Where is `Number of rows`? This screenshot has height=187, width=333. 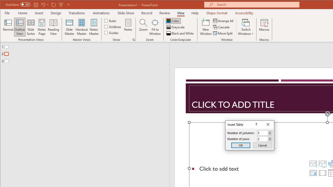 Number of rows is located at coordinates (262, 139).